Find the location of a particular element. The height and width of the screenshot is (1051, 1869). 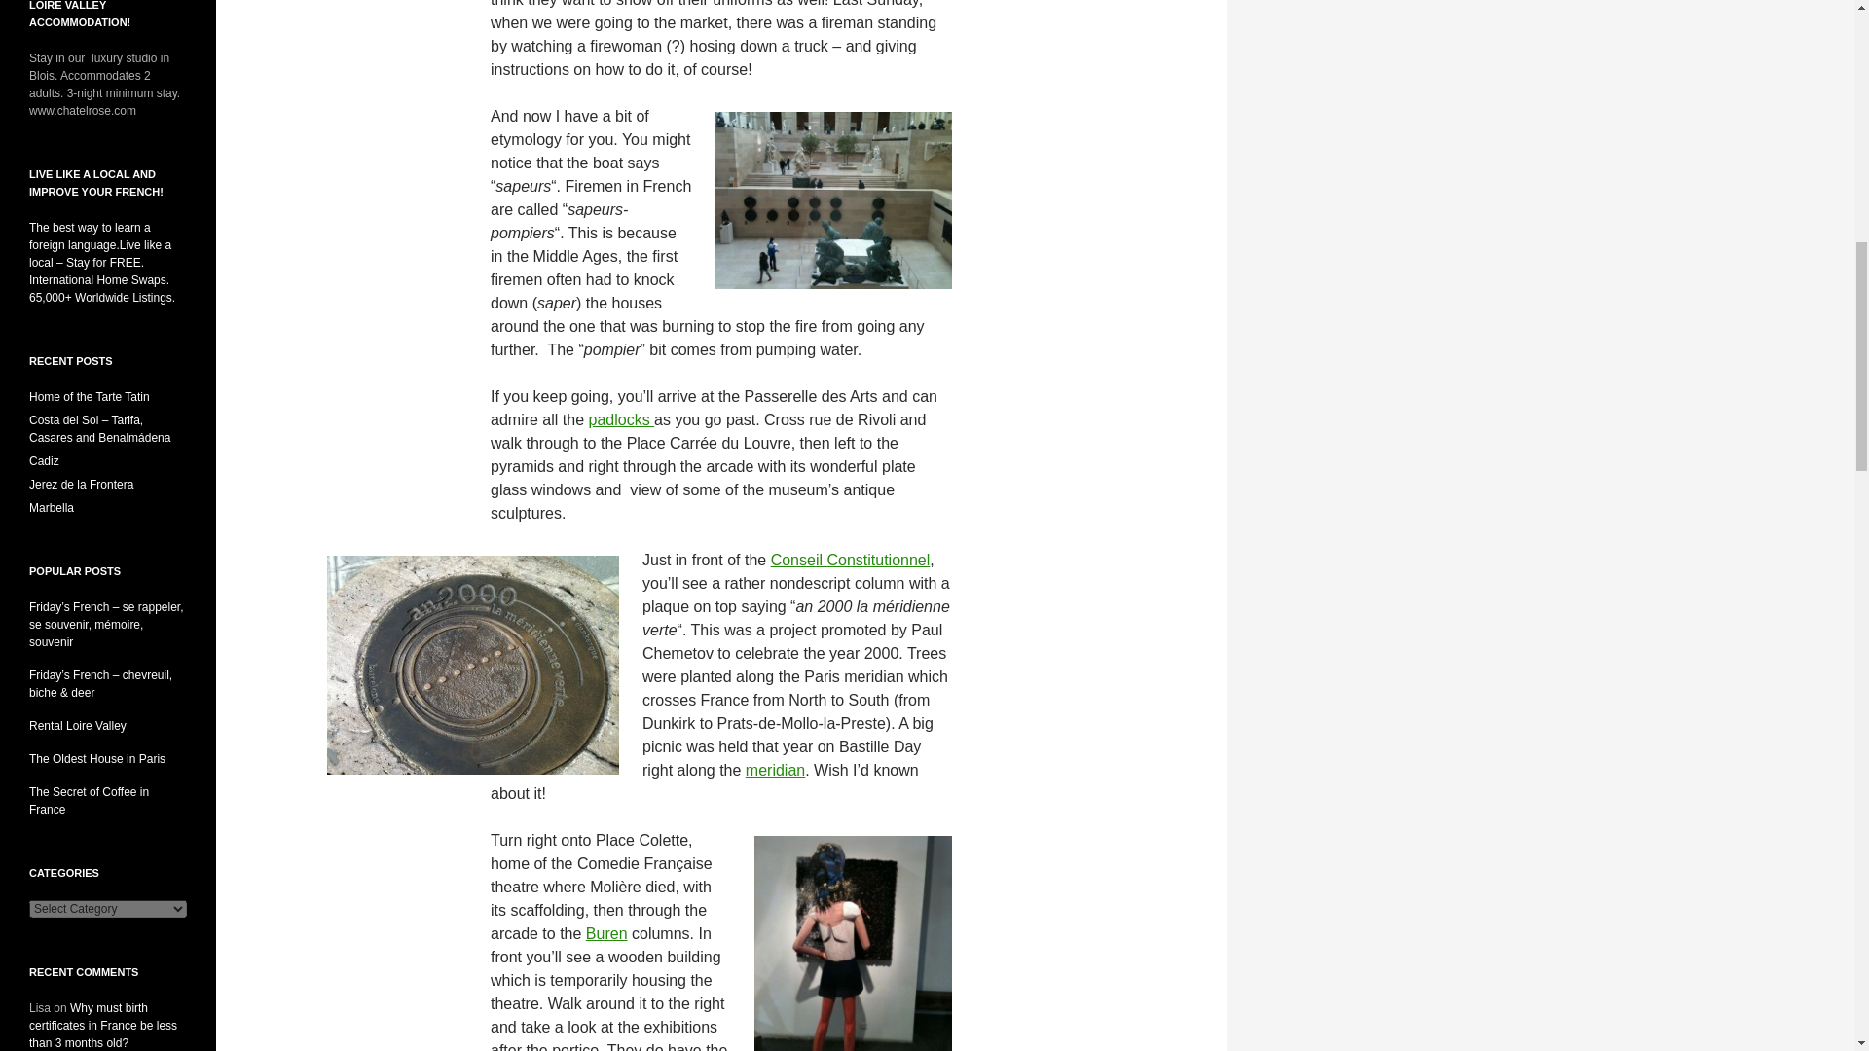

Miss Bibi and the Palais Royal in Paris is located at coordinates (775, 771).